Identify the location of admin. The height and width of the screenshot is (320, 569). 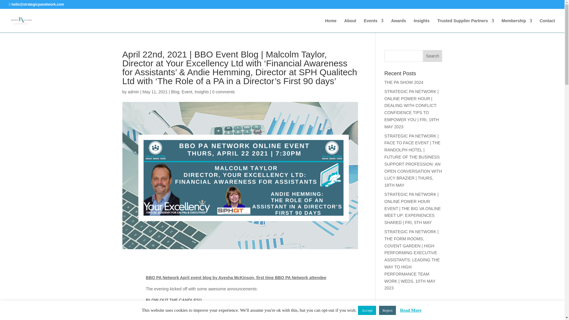
(133, 92).